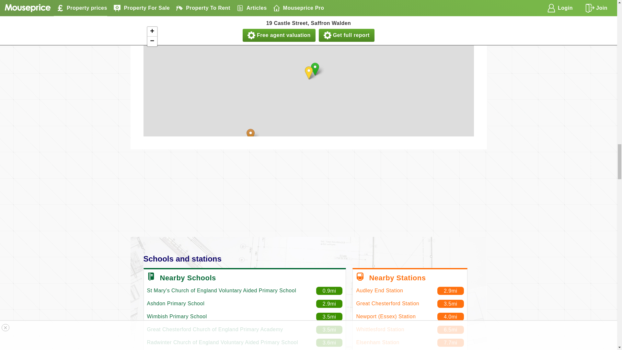  What do you see at coordinates (152, 41) in the screenshot?
I see `Zoom out` at bounding box center [152, 41].